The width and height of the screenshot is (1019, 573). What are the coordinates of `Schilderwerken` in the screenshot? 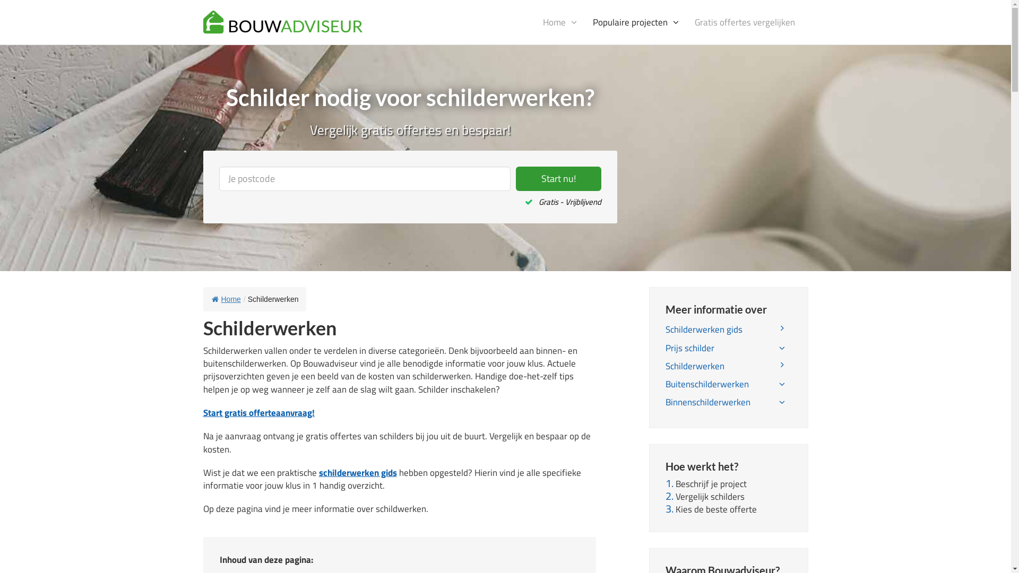 It's located at (729, 366).